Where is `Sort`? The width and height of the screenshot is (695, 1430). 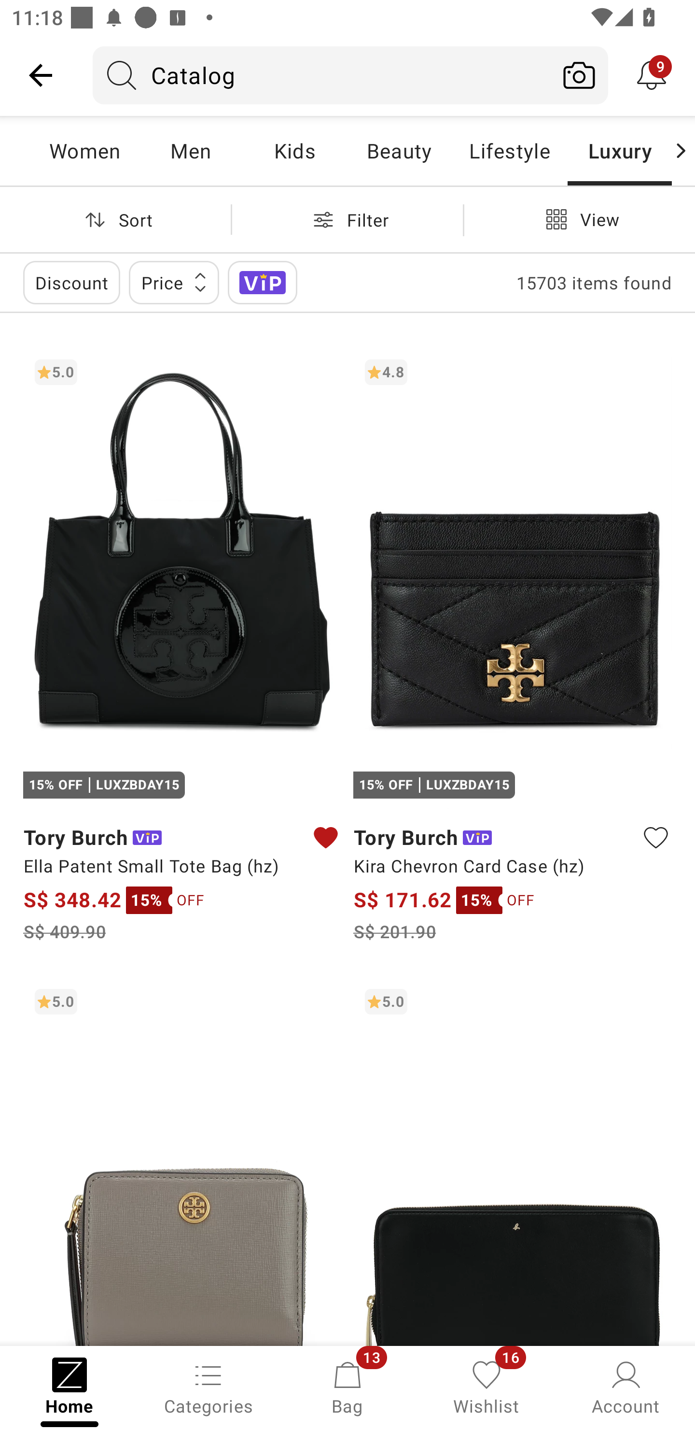 Sort is located at coordinates (115, 219).